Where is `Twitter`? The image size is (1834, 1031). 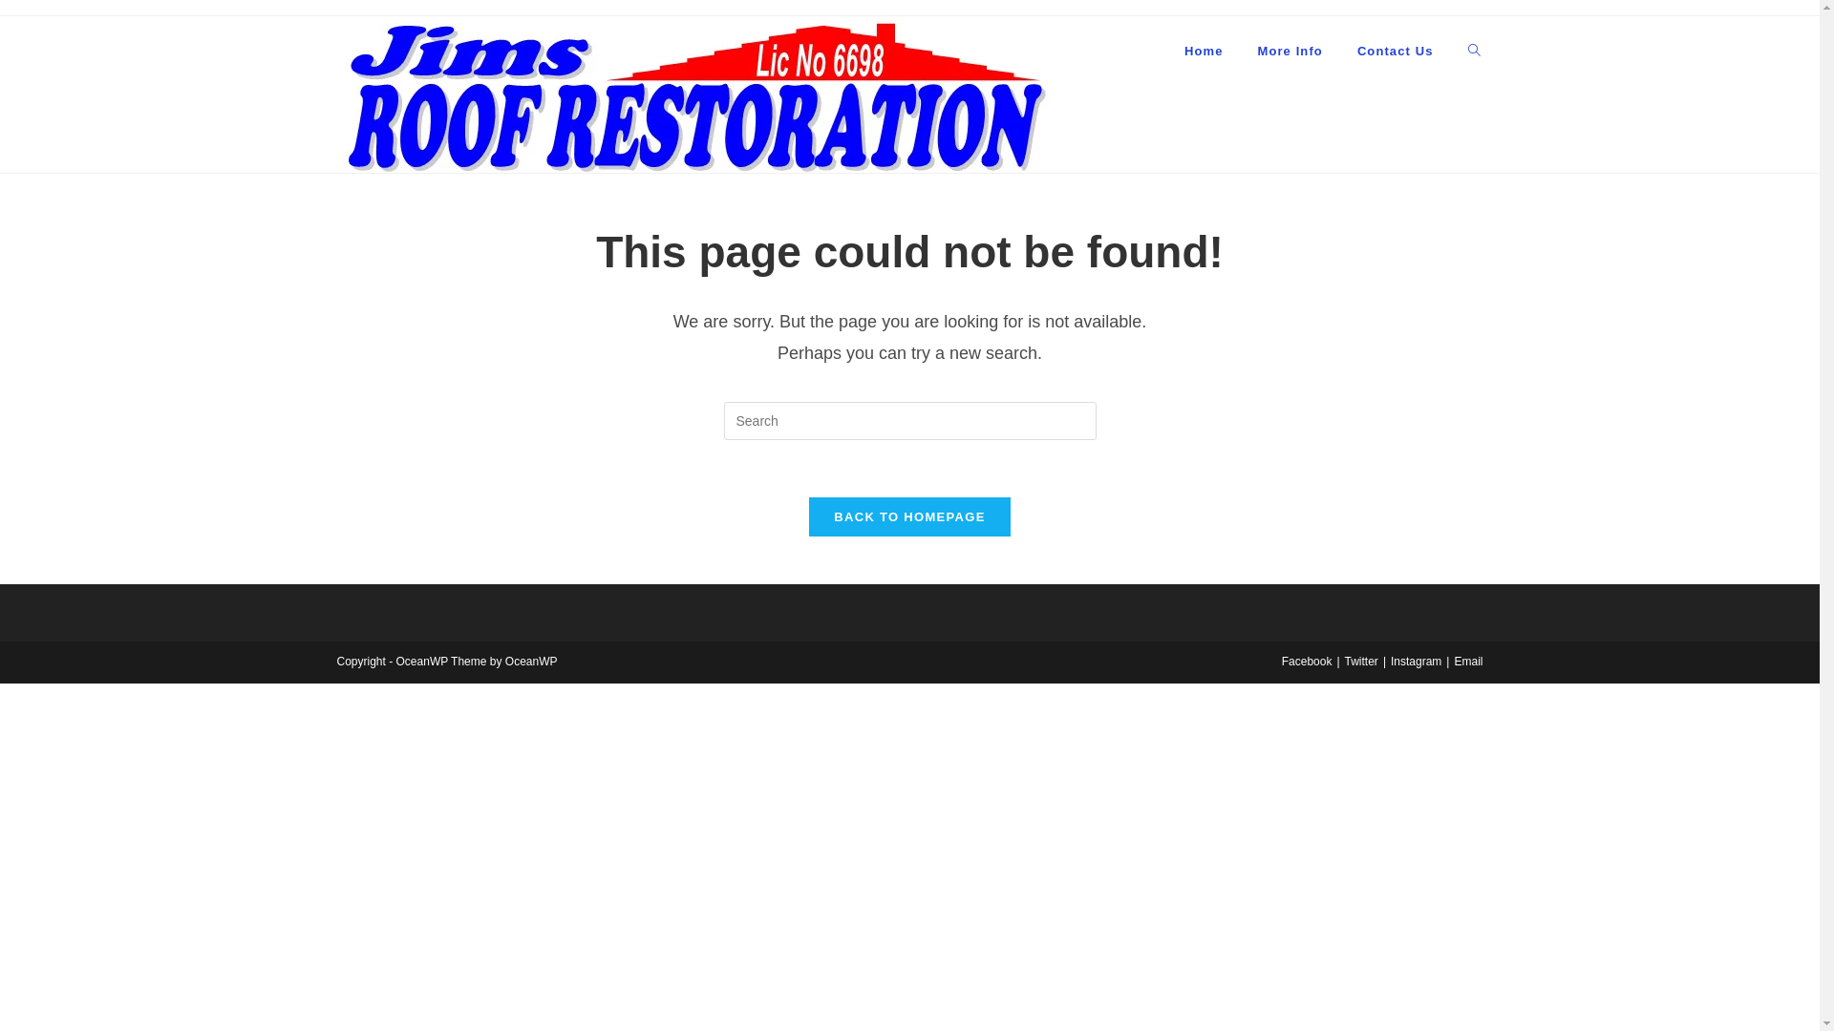
Twitter is located at coordinates (1362, 662).